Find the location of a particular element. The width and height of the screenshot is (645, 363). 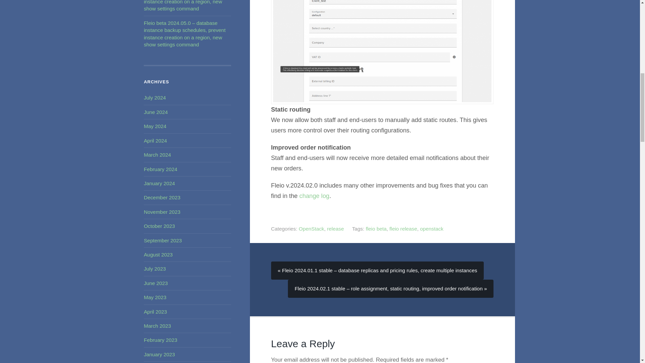

September 2023 is located at coordinates (163, 240).